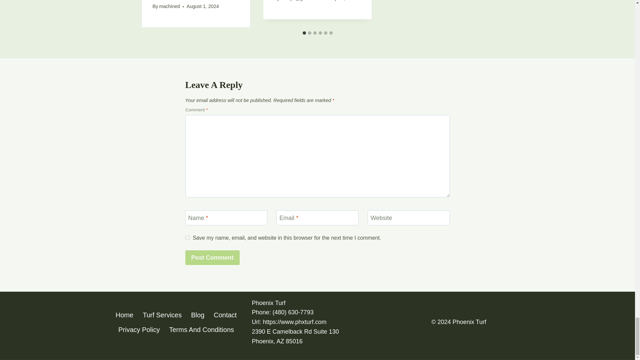  I want to click on yes, so click(187, 238).